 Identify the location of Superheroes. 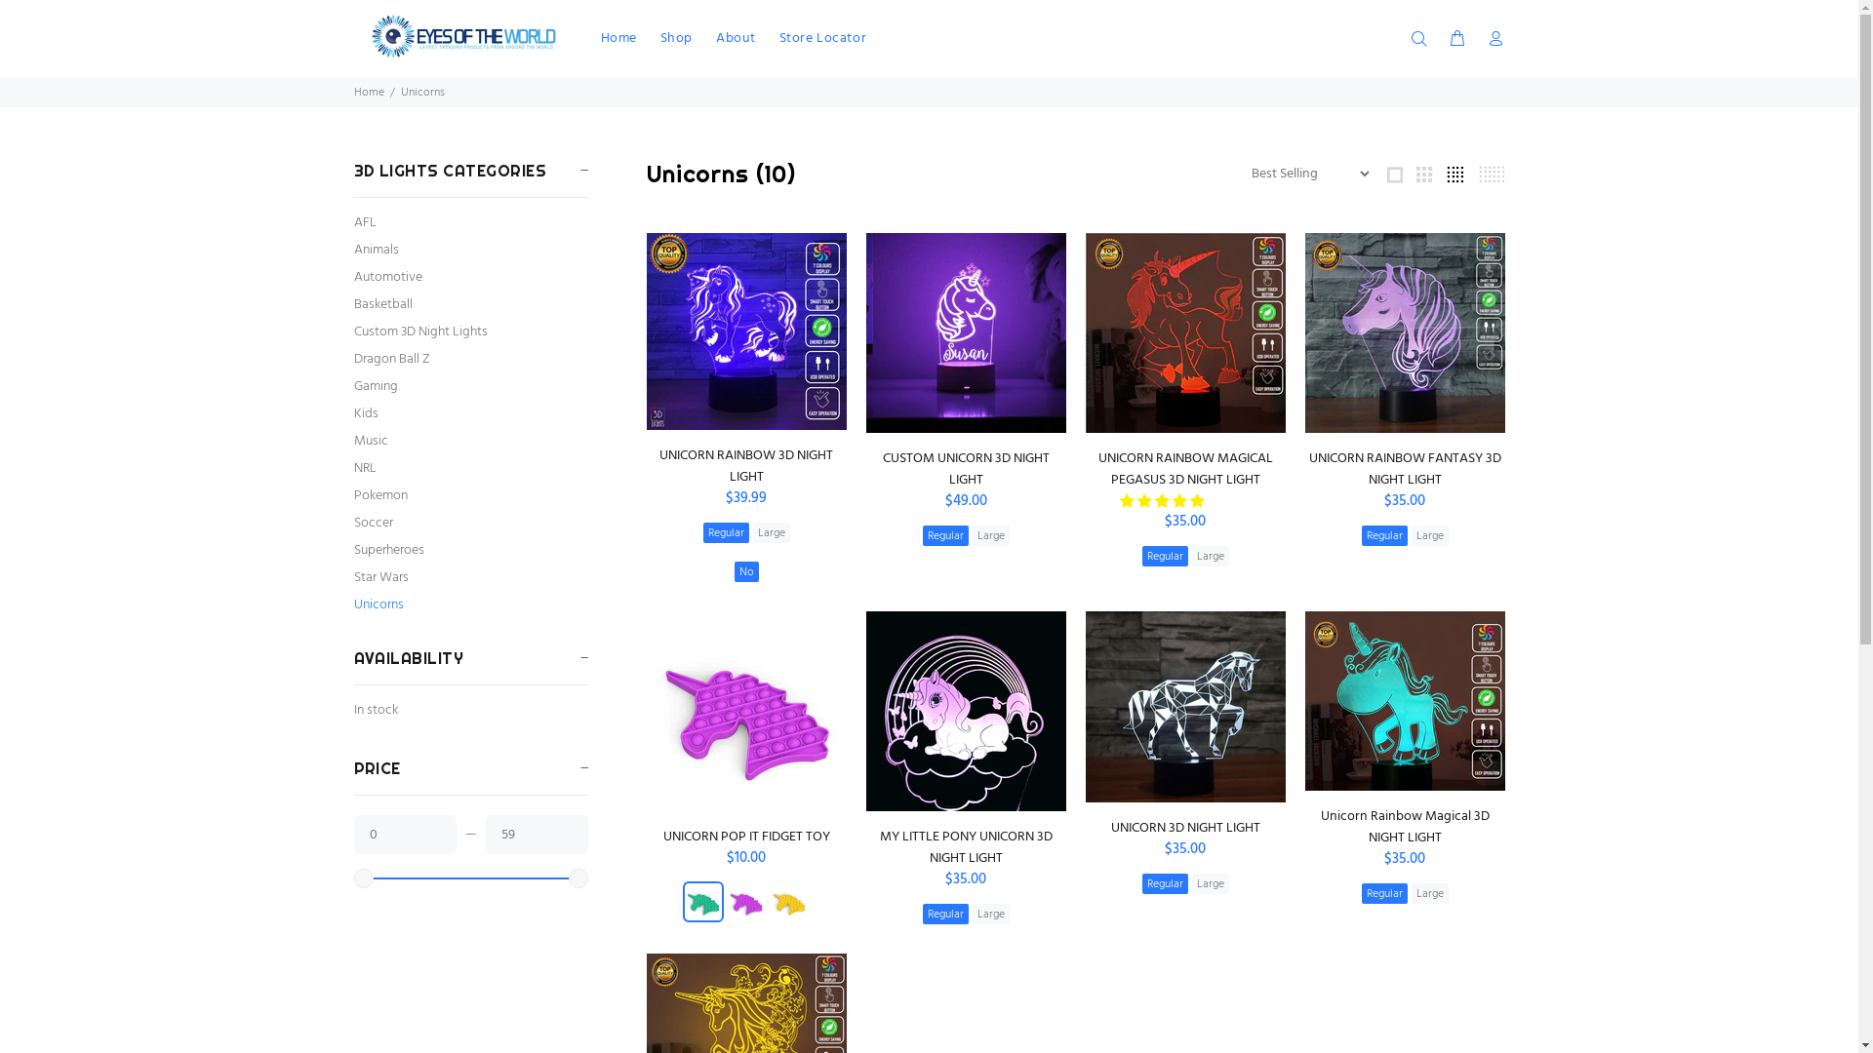
(470, 551).